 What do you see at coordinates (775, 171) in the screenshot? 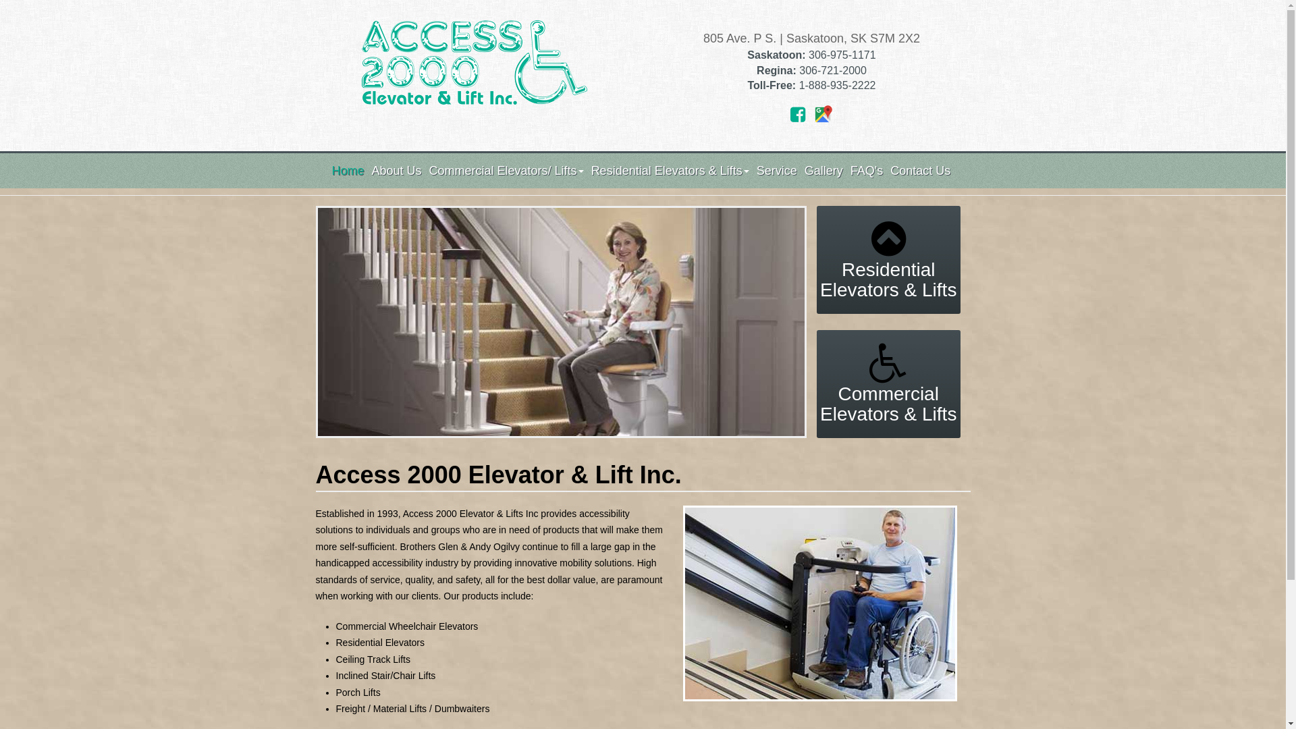
I see `Service` at bounding box center [775, 171].